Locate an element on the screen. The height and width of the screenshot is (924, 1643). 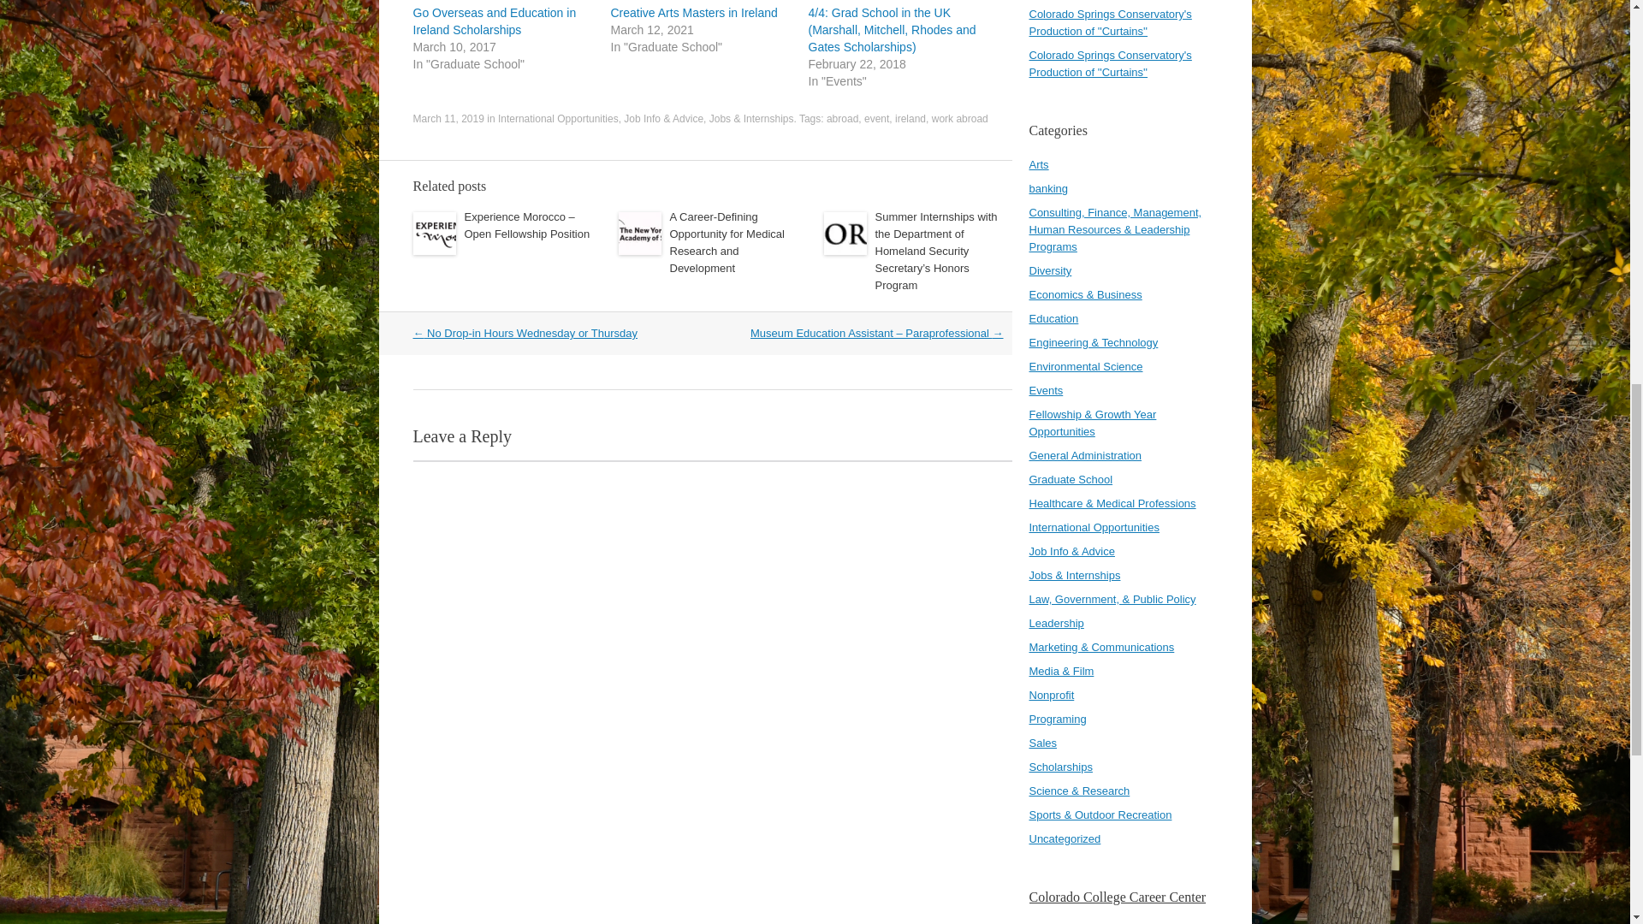
event is located at coordinates (876, 118).